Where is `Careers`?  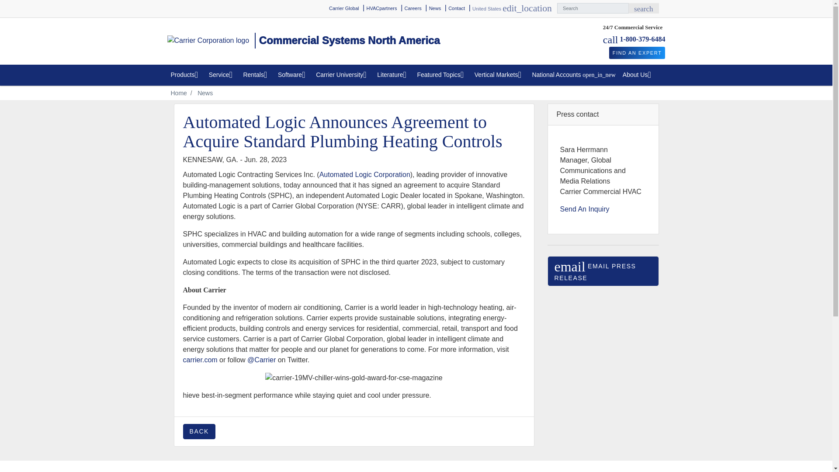 Careers is located at coordinates (353, 378).